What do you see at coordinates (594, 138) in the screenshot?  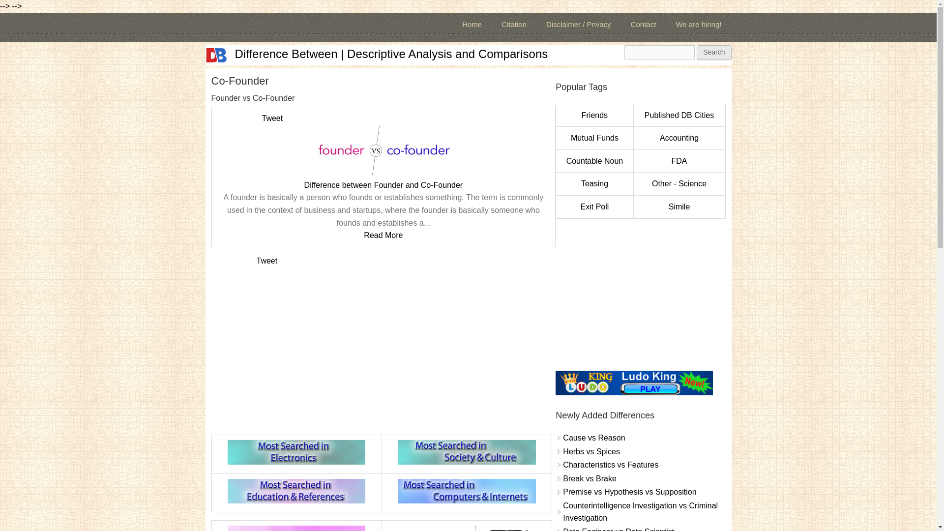 I see `Mutual Funds` at bounding box center [594, 138].